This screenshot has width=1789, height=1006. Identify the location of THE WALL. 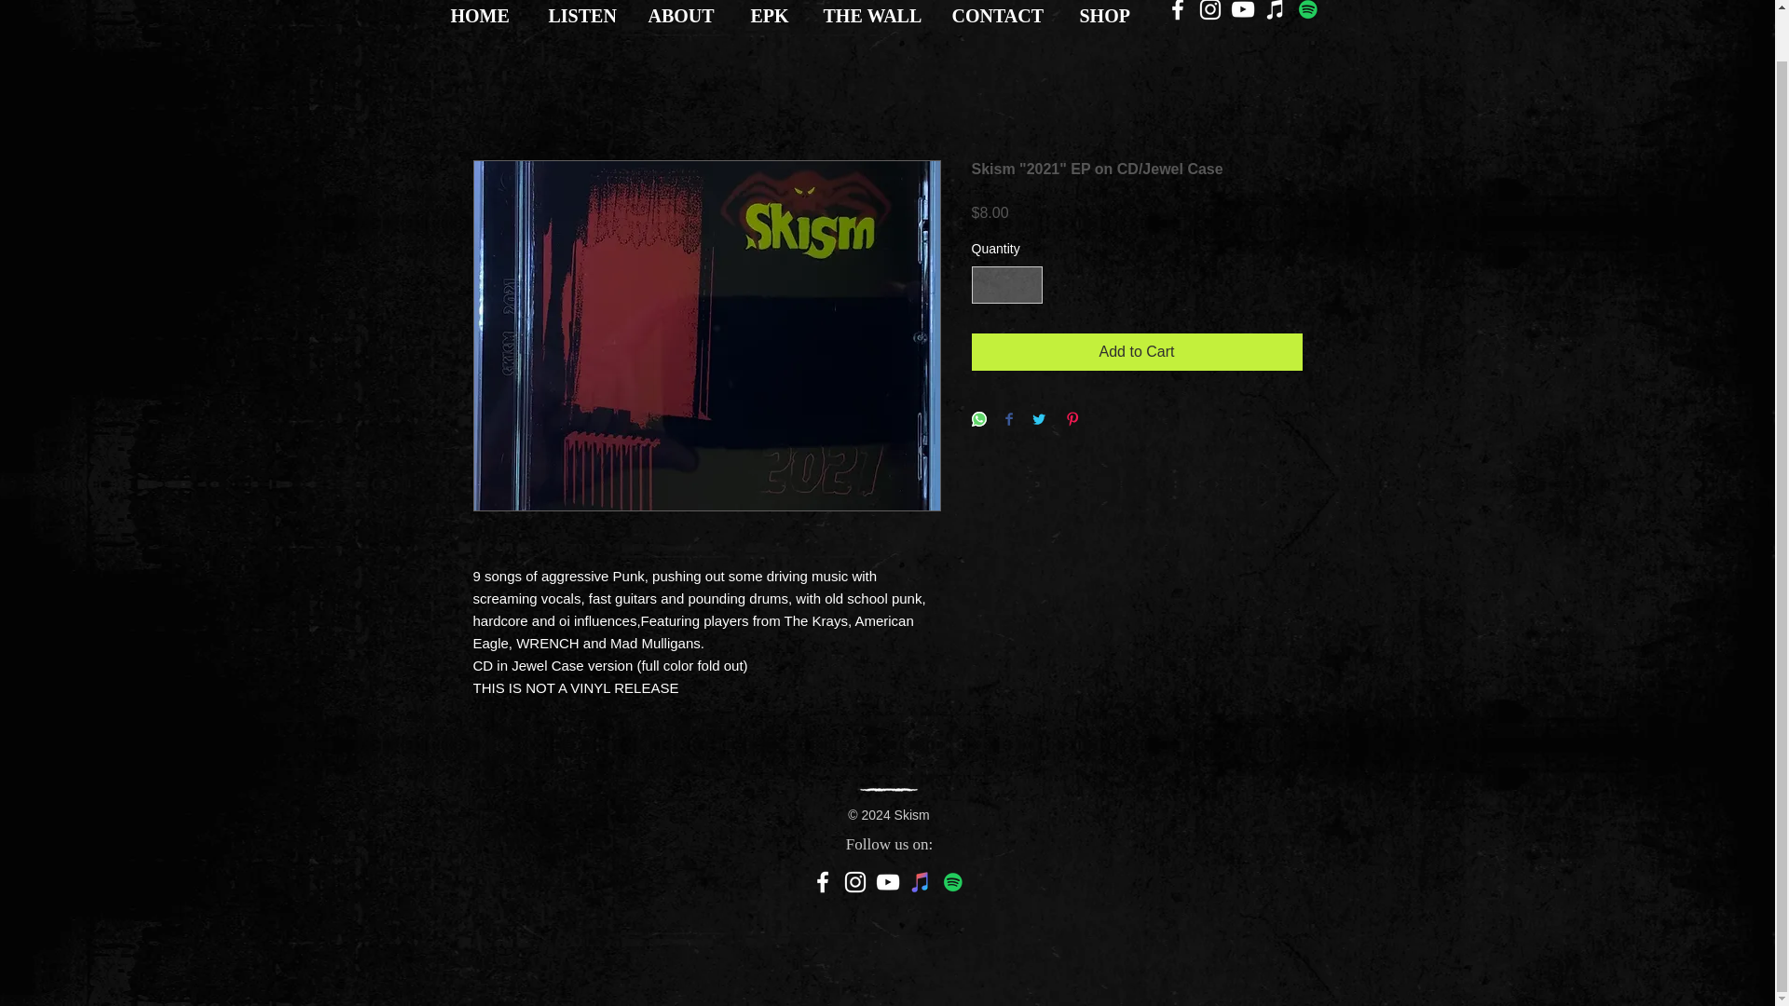
(872, 16).